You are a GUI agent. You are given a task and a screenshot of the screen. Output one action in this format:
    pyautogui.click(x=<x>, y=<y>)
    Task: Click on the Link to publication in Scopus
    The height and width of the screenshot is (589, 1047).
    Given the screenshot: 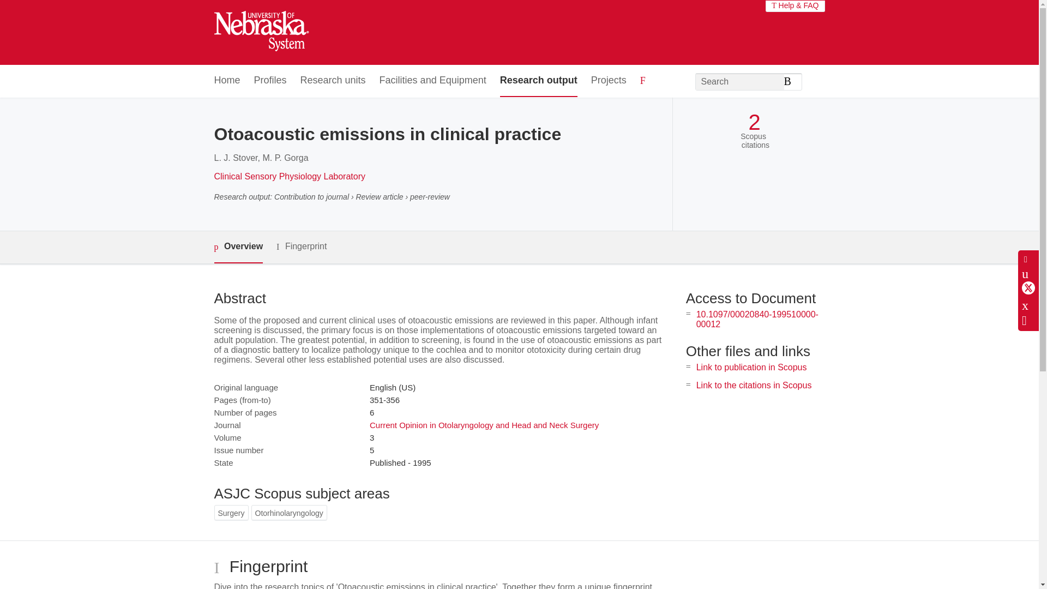 What is the action you would take?
    pyautogui.click(x=751, y=367)
    